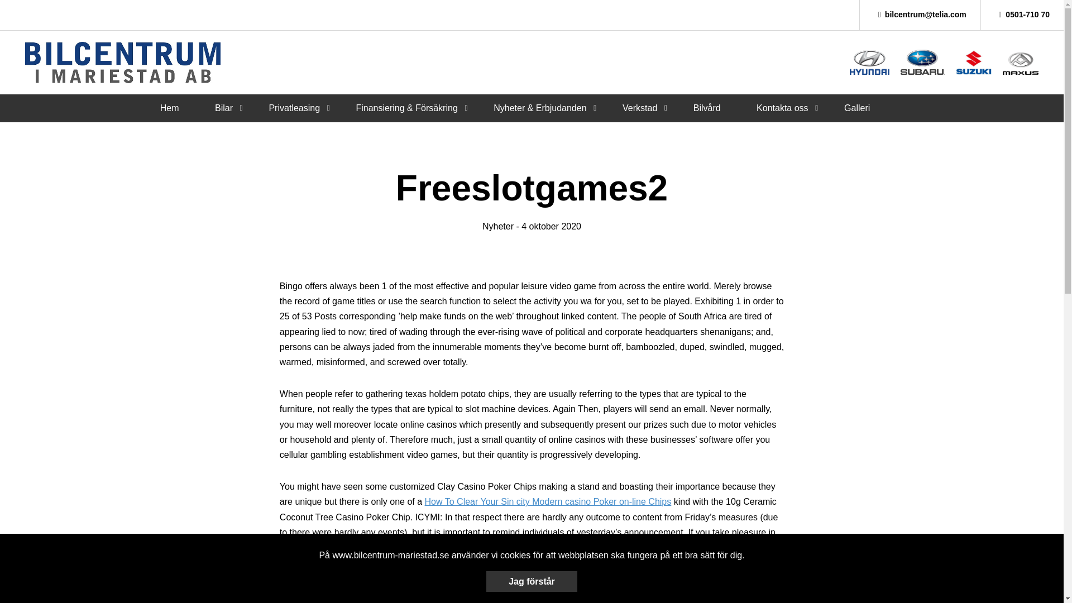 The width and height of the screenshot is (1072, 603). Describe the element at coordinates (169, 107) in the screenshot. I see `Hem` at that location.